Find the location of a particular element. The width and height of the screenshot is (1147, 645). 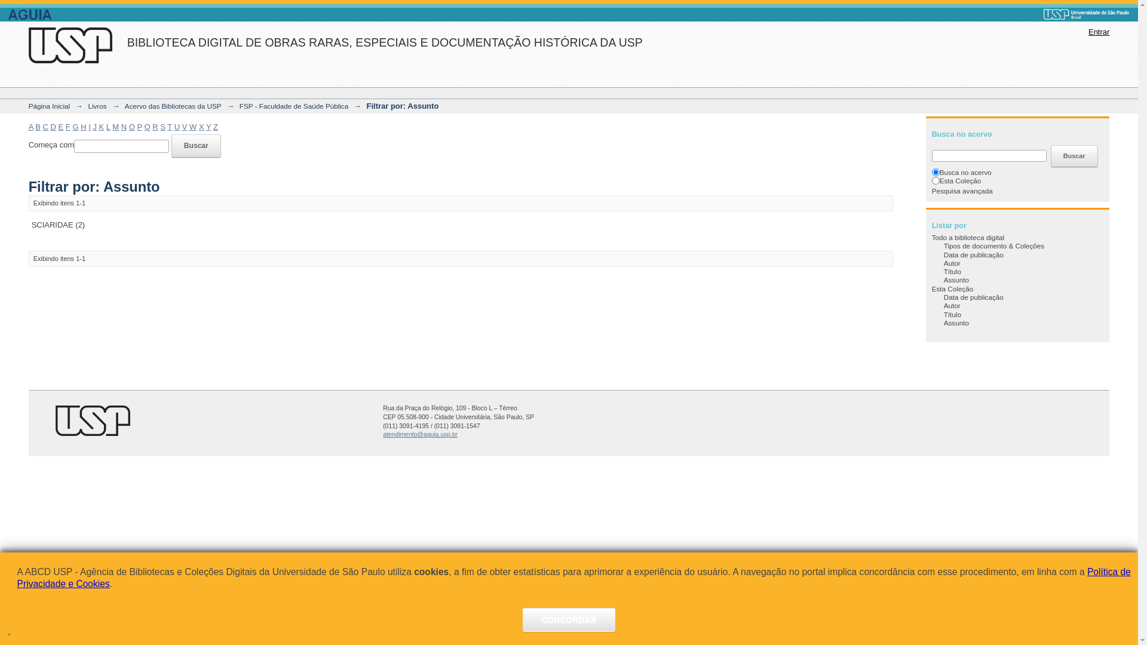

P is located at coordinates (139, 127).